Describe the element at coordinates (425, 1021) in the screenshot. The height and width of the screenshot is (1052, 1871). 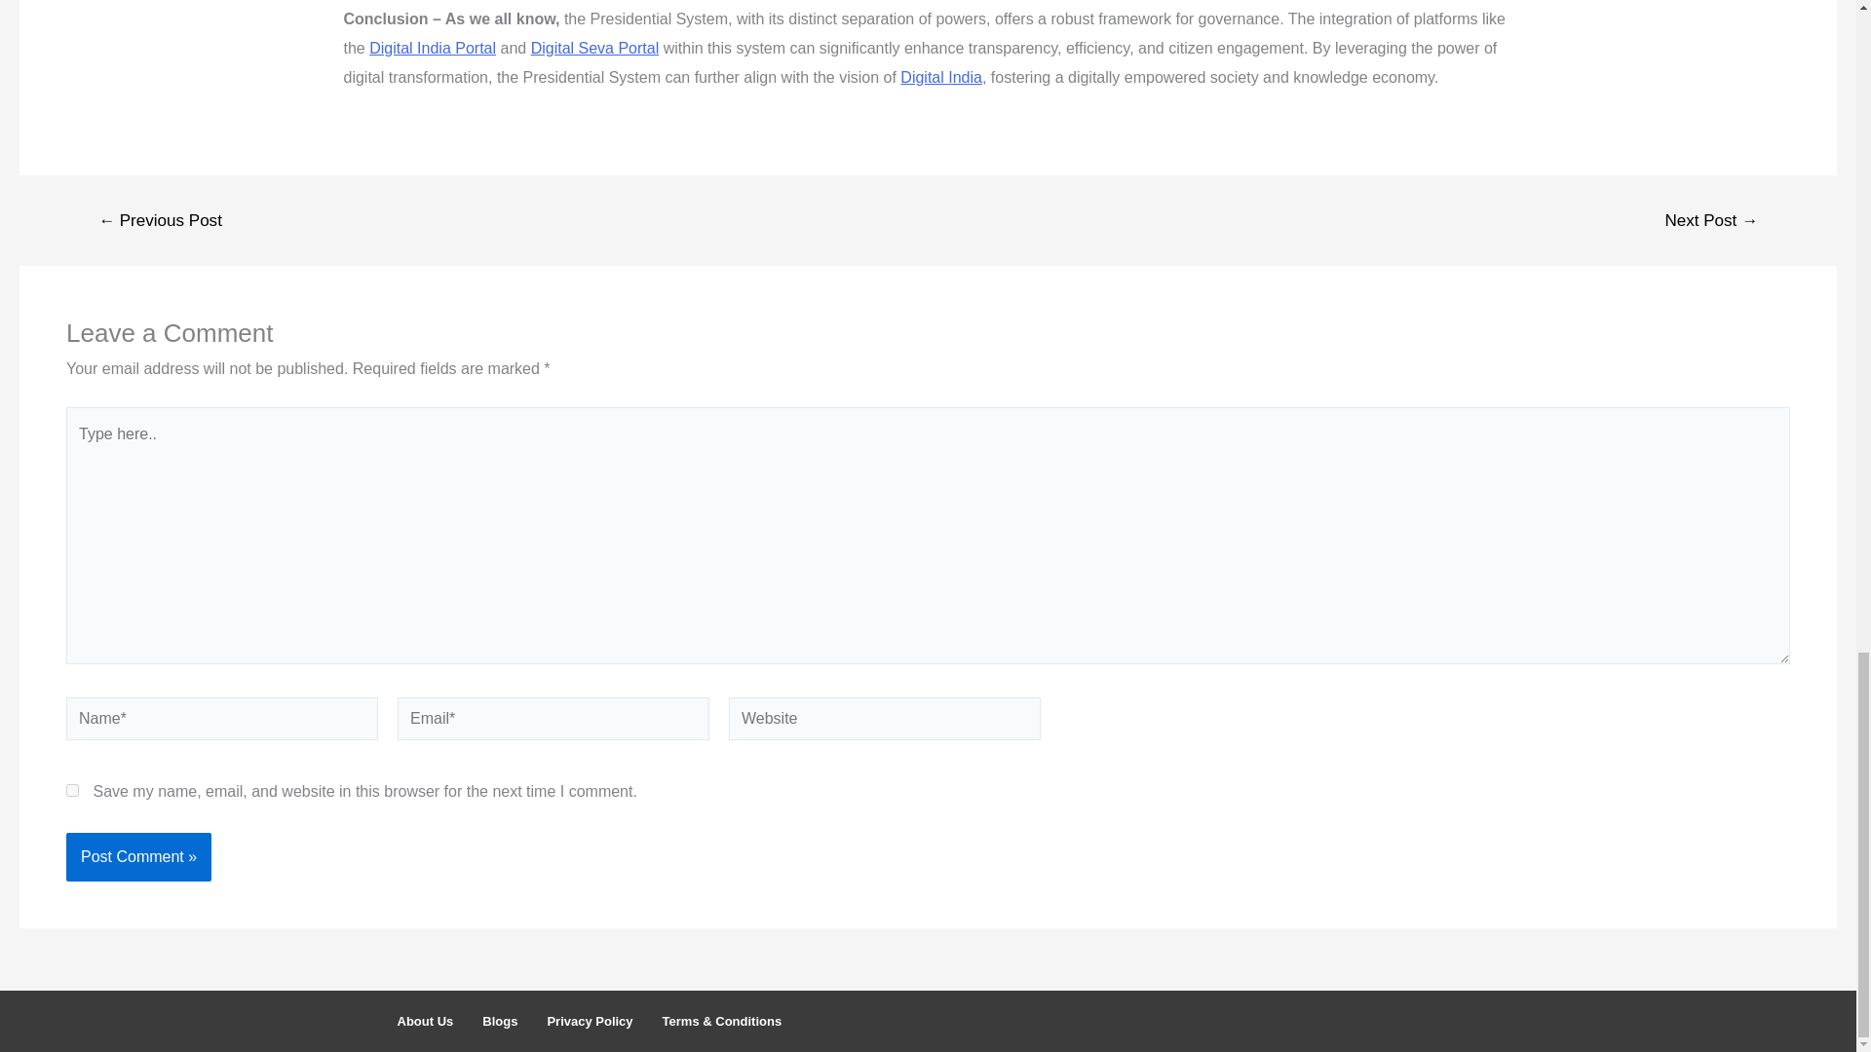
I see `About Us` at that location.